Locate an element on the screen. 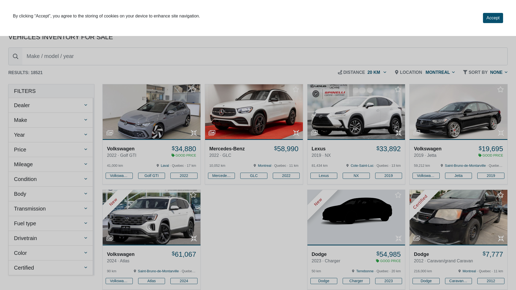 This screenshot has height=290, width=516. Volkswagen is located at coordinates (119, 176).